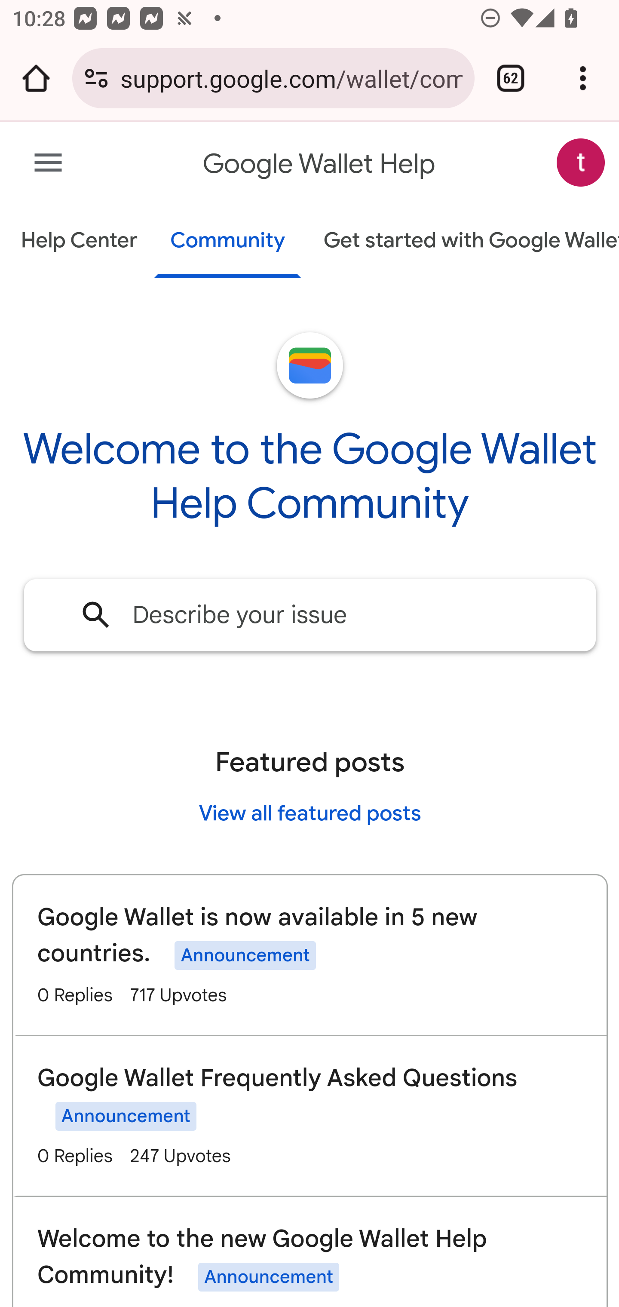 This screenshot has width=619, height=1307. I want to click on Connection is secure, so click(96, 78).